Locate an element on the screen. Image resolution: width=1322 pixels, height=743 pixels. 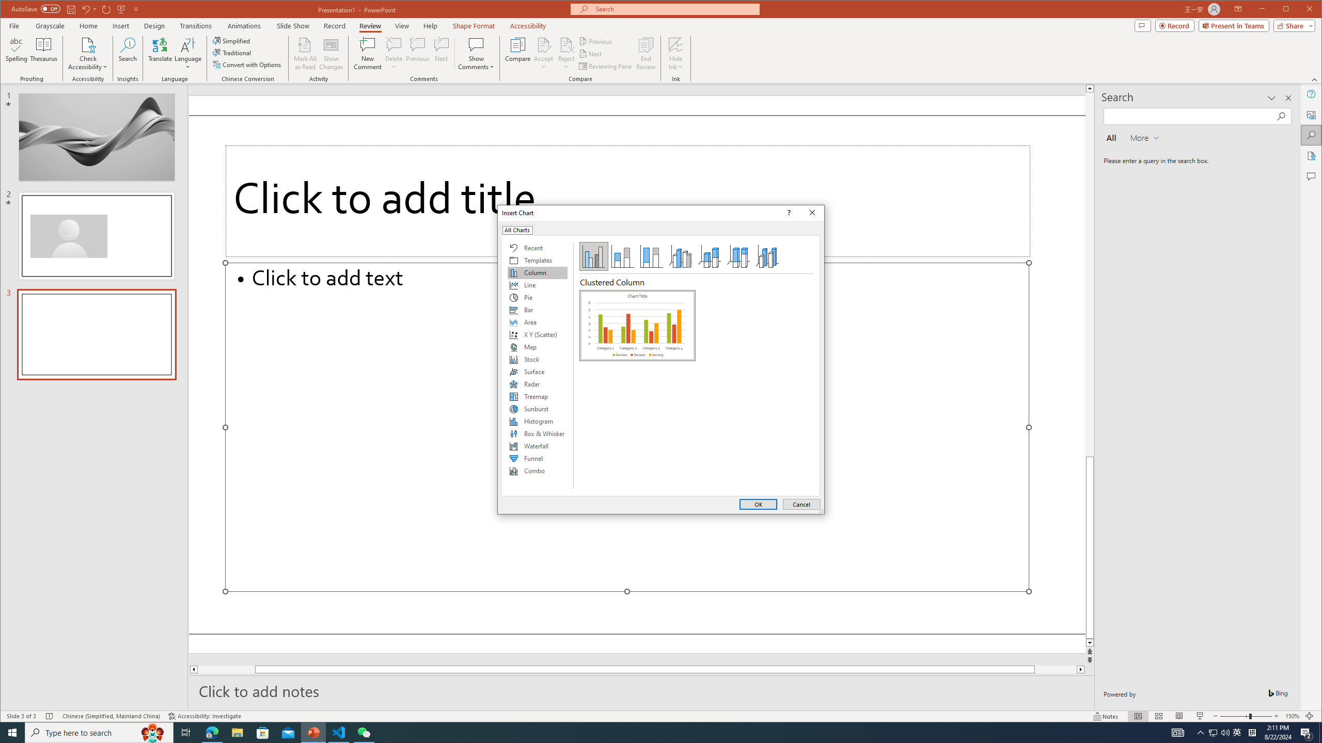
Stock is located at coordinates (537, 359).